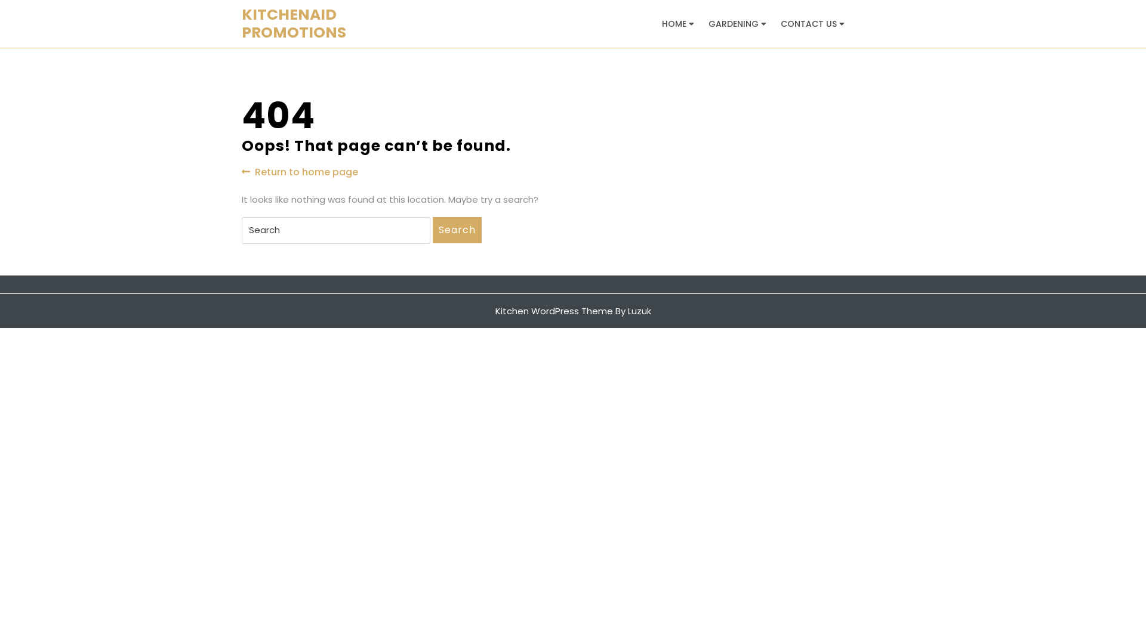 This screenshot has width=1146, height=644. What do you see at coordinates (675, 24) in the screenshot?
I see `HOME` at bounding box center [675, 24].